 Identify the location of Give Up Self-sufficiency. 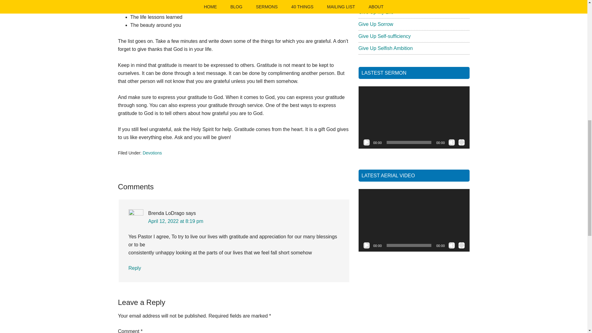
(384, 36).